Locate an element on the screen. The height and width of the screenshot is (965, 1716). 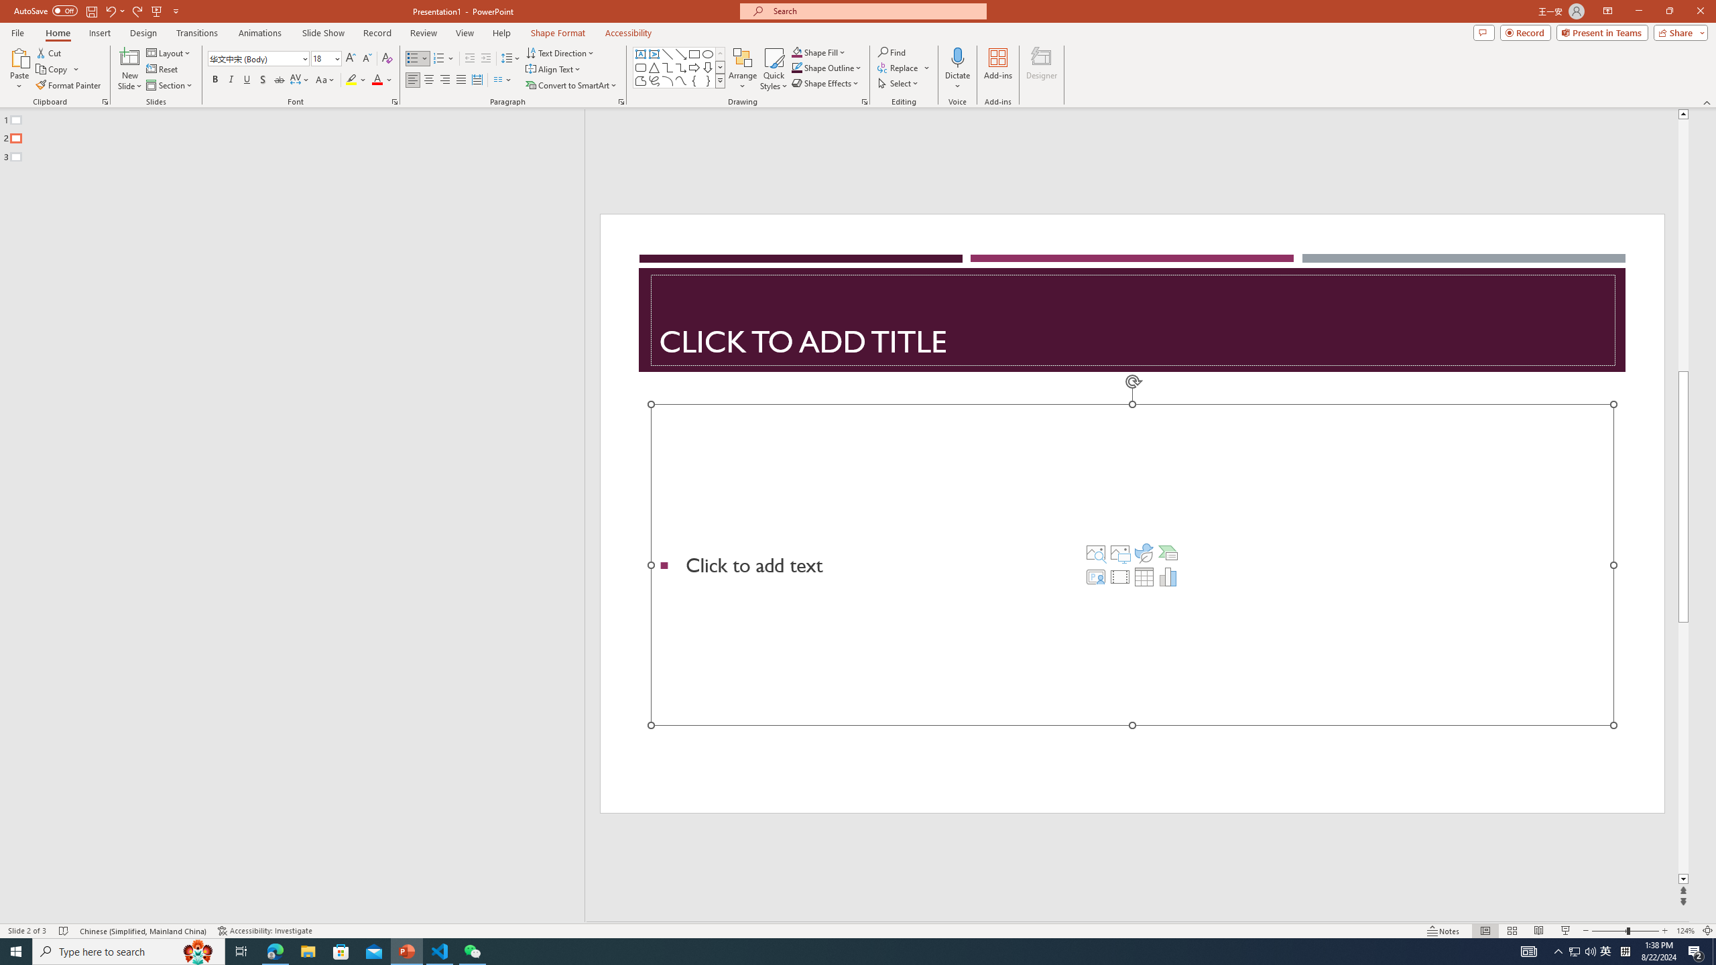
Zoom 124% is located at coordinates (1685, 931).